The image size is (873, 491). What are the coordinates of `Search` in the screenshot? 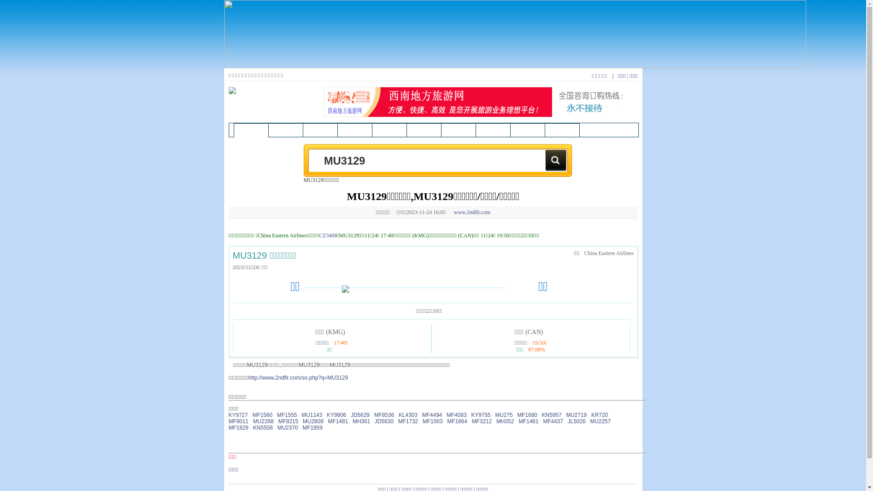 It's located at (556, 160).